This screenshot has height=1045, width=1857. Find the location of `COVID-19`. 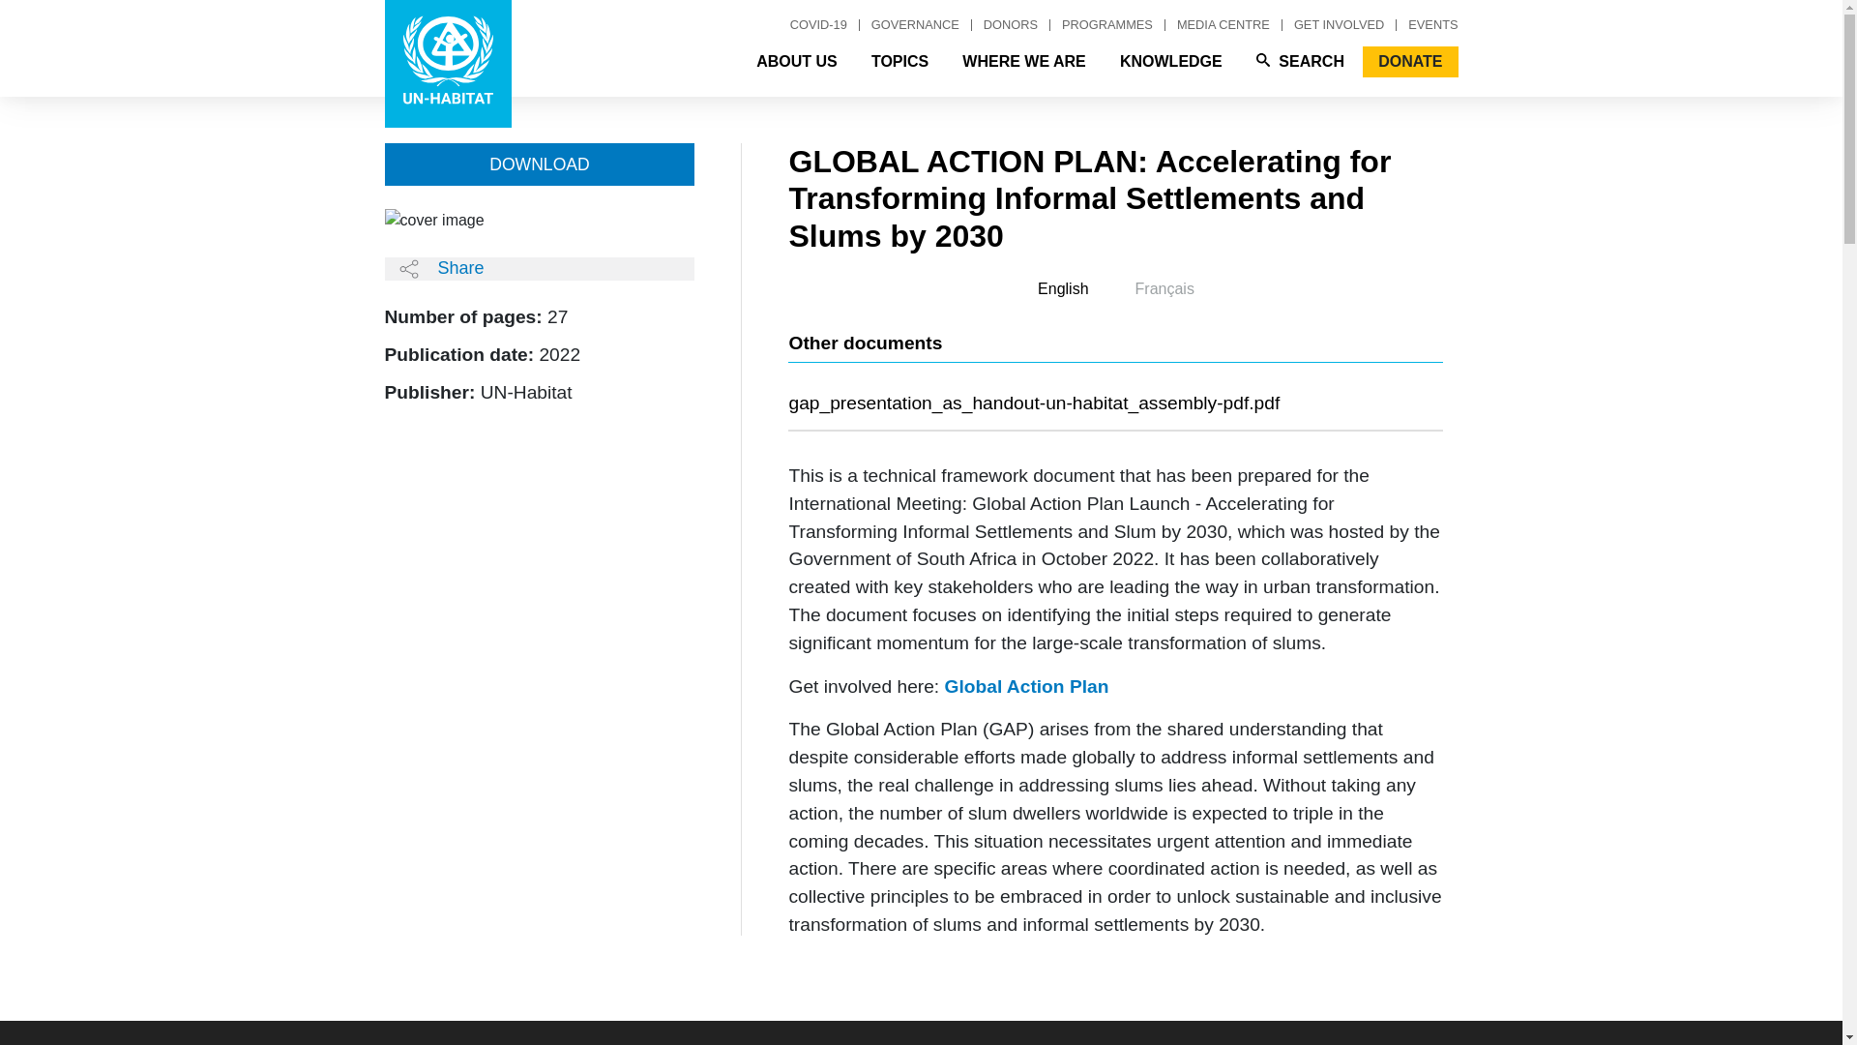

COVID-19 is located at coordinates (818, 25).